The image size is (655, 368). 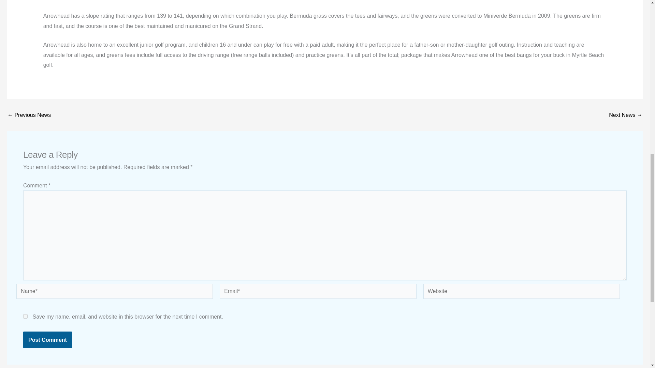 What do you see at coordinates (47, 340) in the screenshot?
I see `Post Comment` at bounding box center [47, 340].